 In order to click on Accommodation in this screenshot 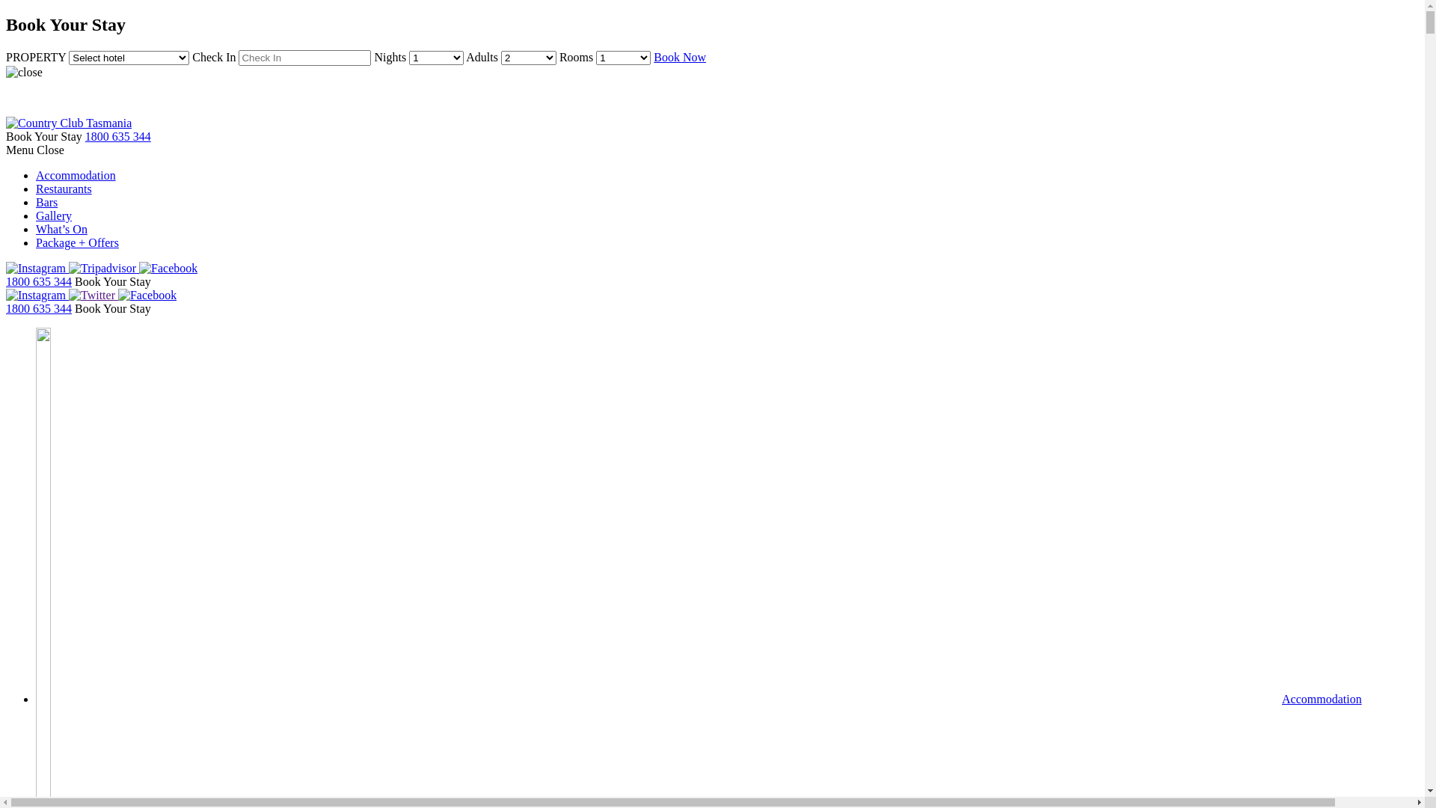, I will do `click(699, 699)`.